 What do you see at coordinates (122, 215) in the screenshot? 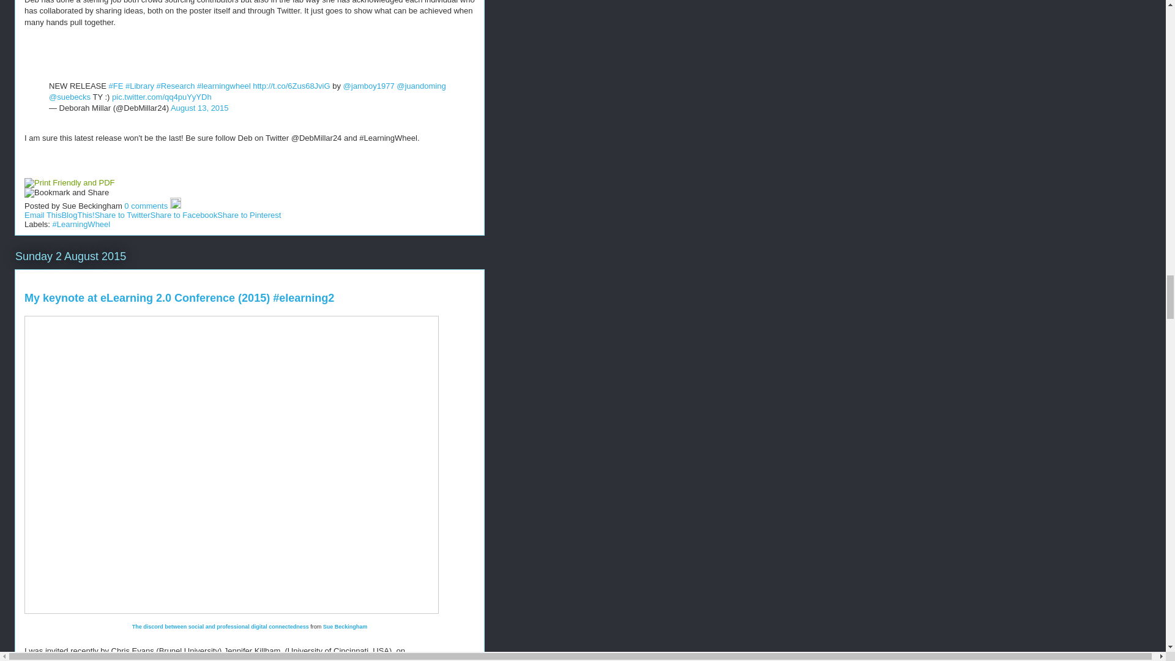
I see `Share to Twitter` at bounding box center [122, 215].